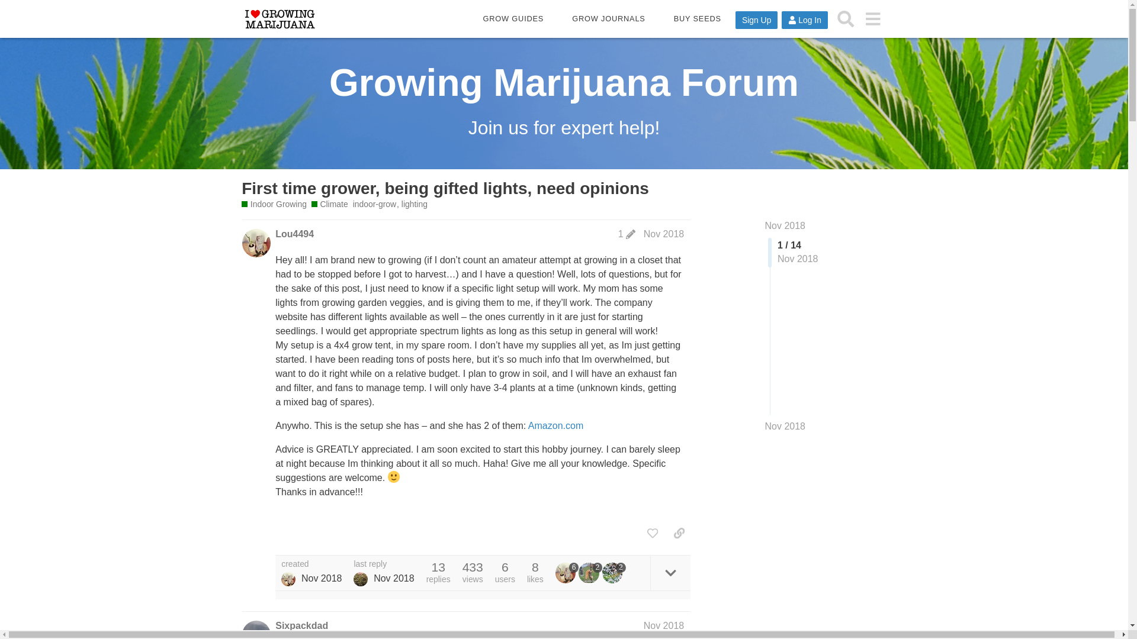 The width and height of the screenshot is (1137, 639). Describe the element at coordinates (698, 19) in the screenshot. I see `BUY SEEDS` at that location.